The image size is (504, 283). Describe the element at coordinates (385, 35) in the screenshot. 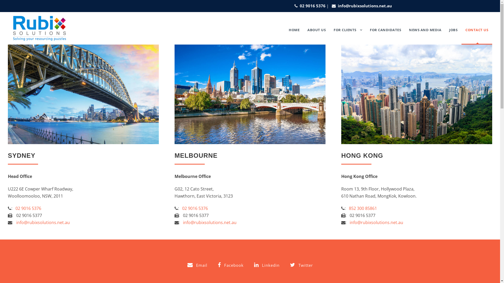

I see `FOR CANDIDATES` at that location.